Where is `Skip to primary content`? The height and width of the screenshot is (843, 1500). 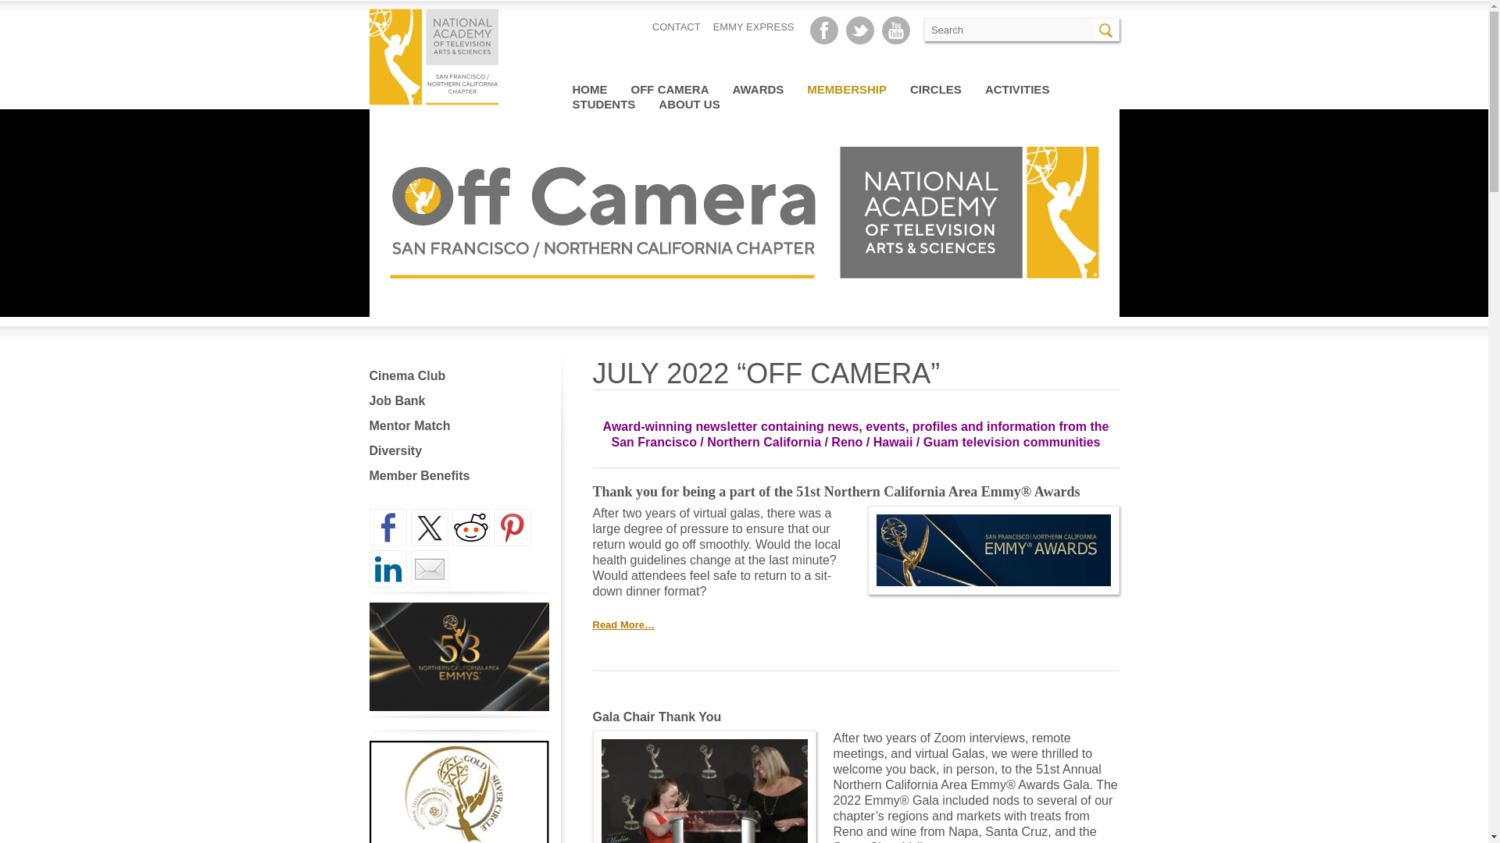 Skip to primary content is located at coordinates (886, 89).